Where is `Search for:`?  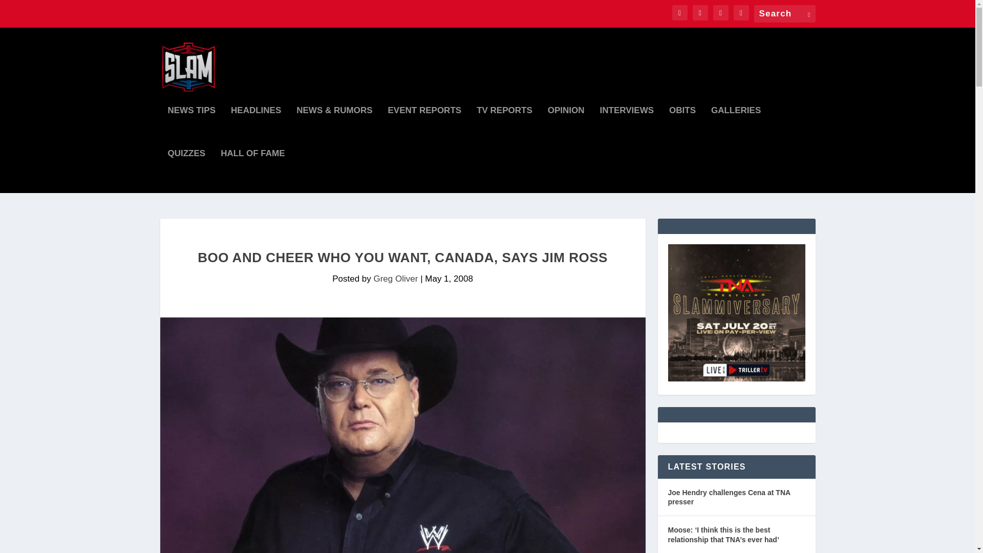 Search for: is located at coordinates (784, 13).